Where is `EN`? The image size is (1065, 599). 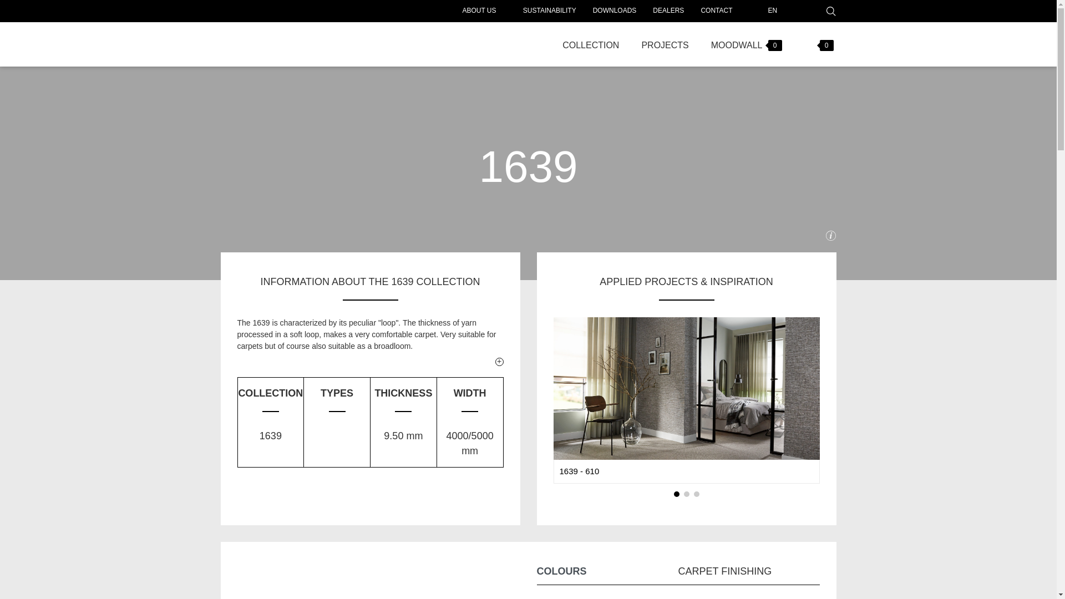
EN is located at coordinates (763, 11).